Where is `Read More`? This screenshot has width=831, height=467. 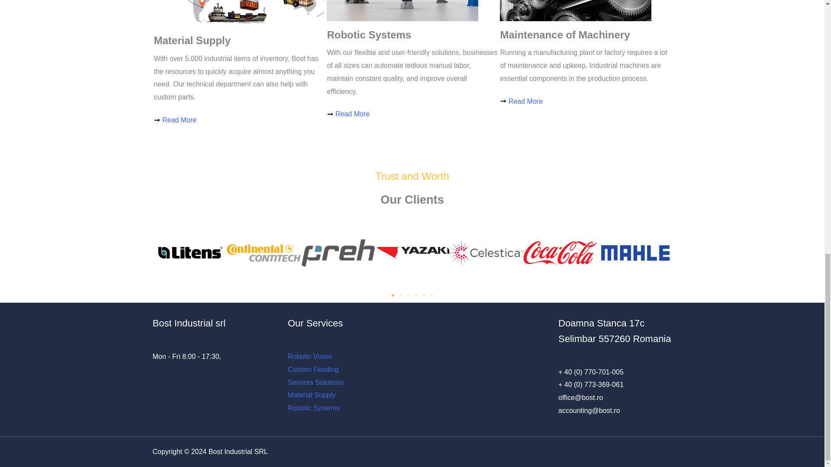 Read More is located at coordinates (239, 120).